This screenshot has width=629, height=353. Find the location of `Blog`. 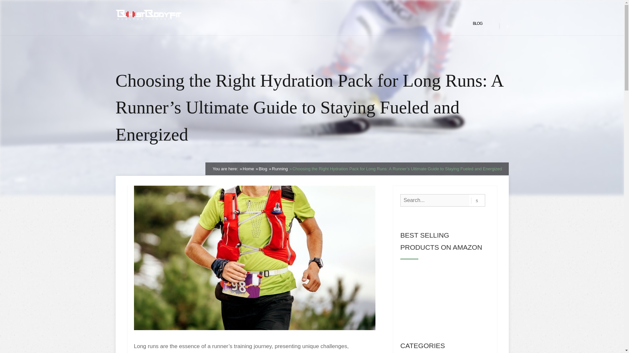

Blog is located at coordinates (263, 169).